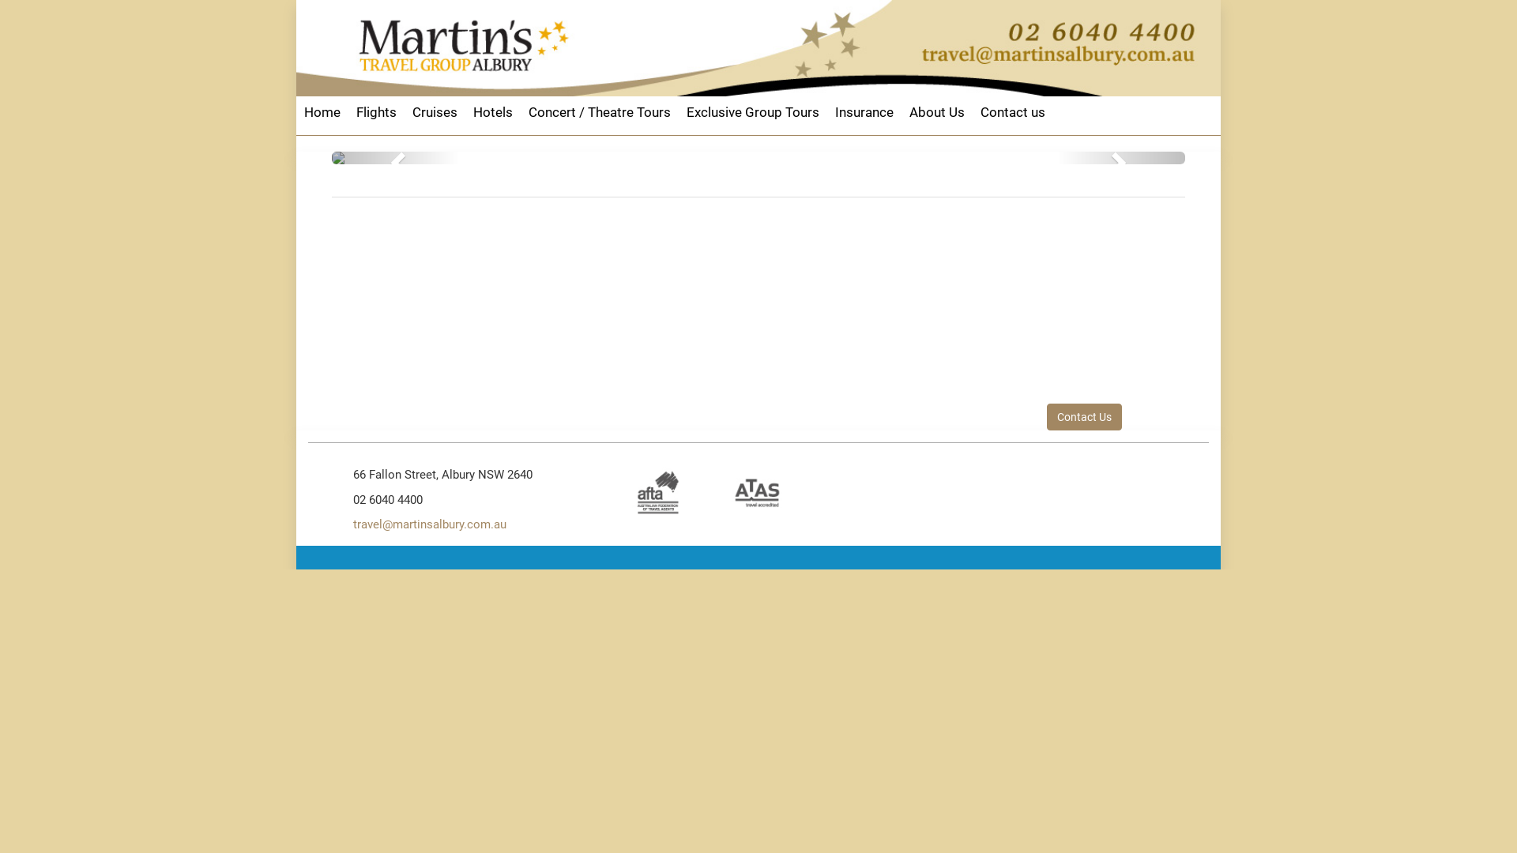  What do you see at coordinates (1013, 112) in the screenshot?
I see `Contact us` at bounding box center [1013, 112].